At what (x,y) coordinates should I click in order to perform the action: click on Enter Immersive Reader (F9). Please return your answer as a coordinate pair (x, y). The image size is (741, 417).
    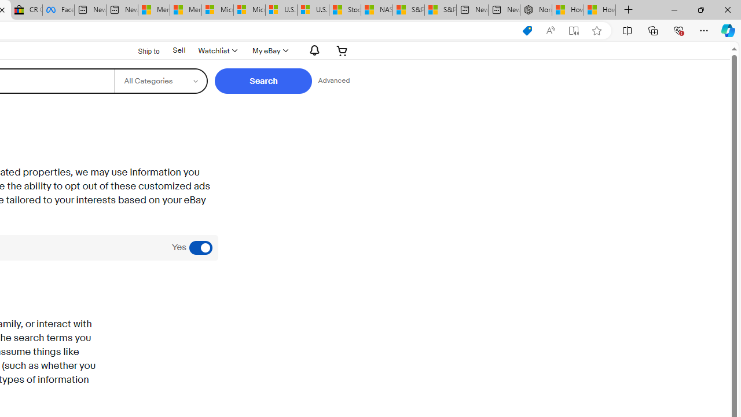
    Looking at the image, I should click on (574, 31).